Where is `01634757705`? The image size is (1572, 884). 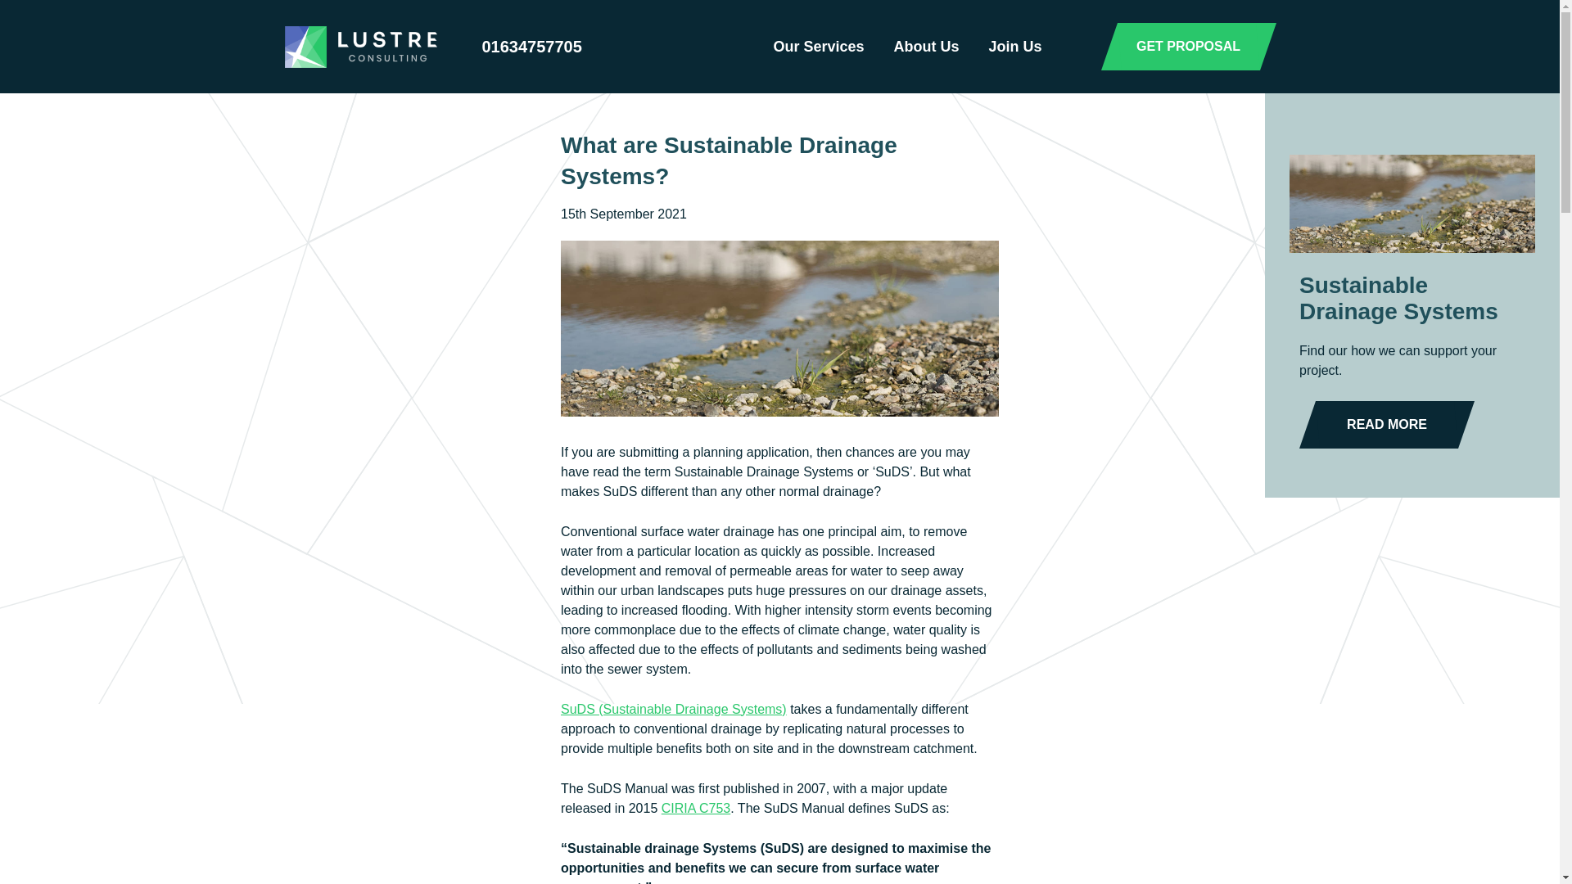 01634757705 is located at coordinates (529, 47).